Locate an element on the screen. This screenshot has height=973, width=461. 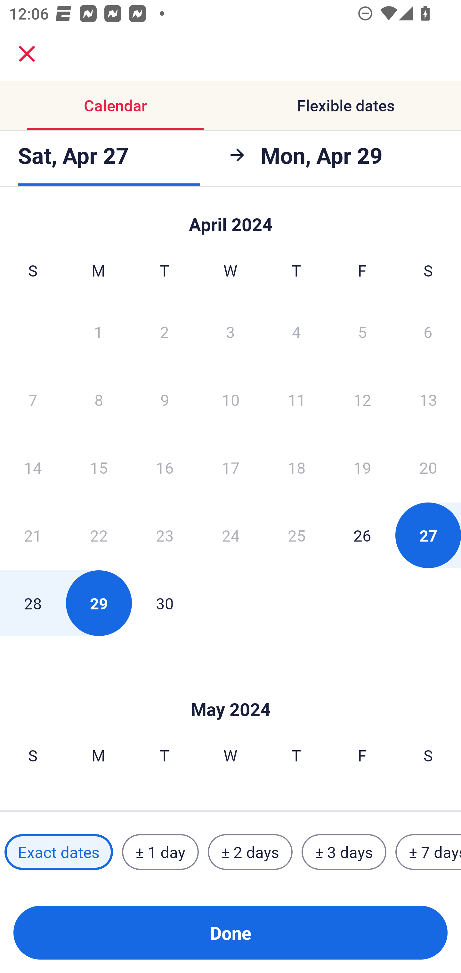
close. is located at coordinates (27, 54).